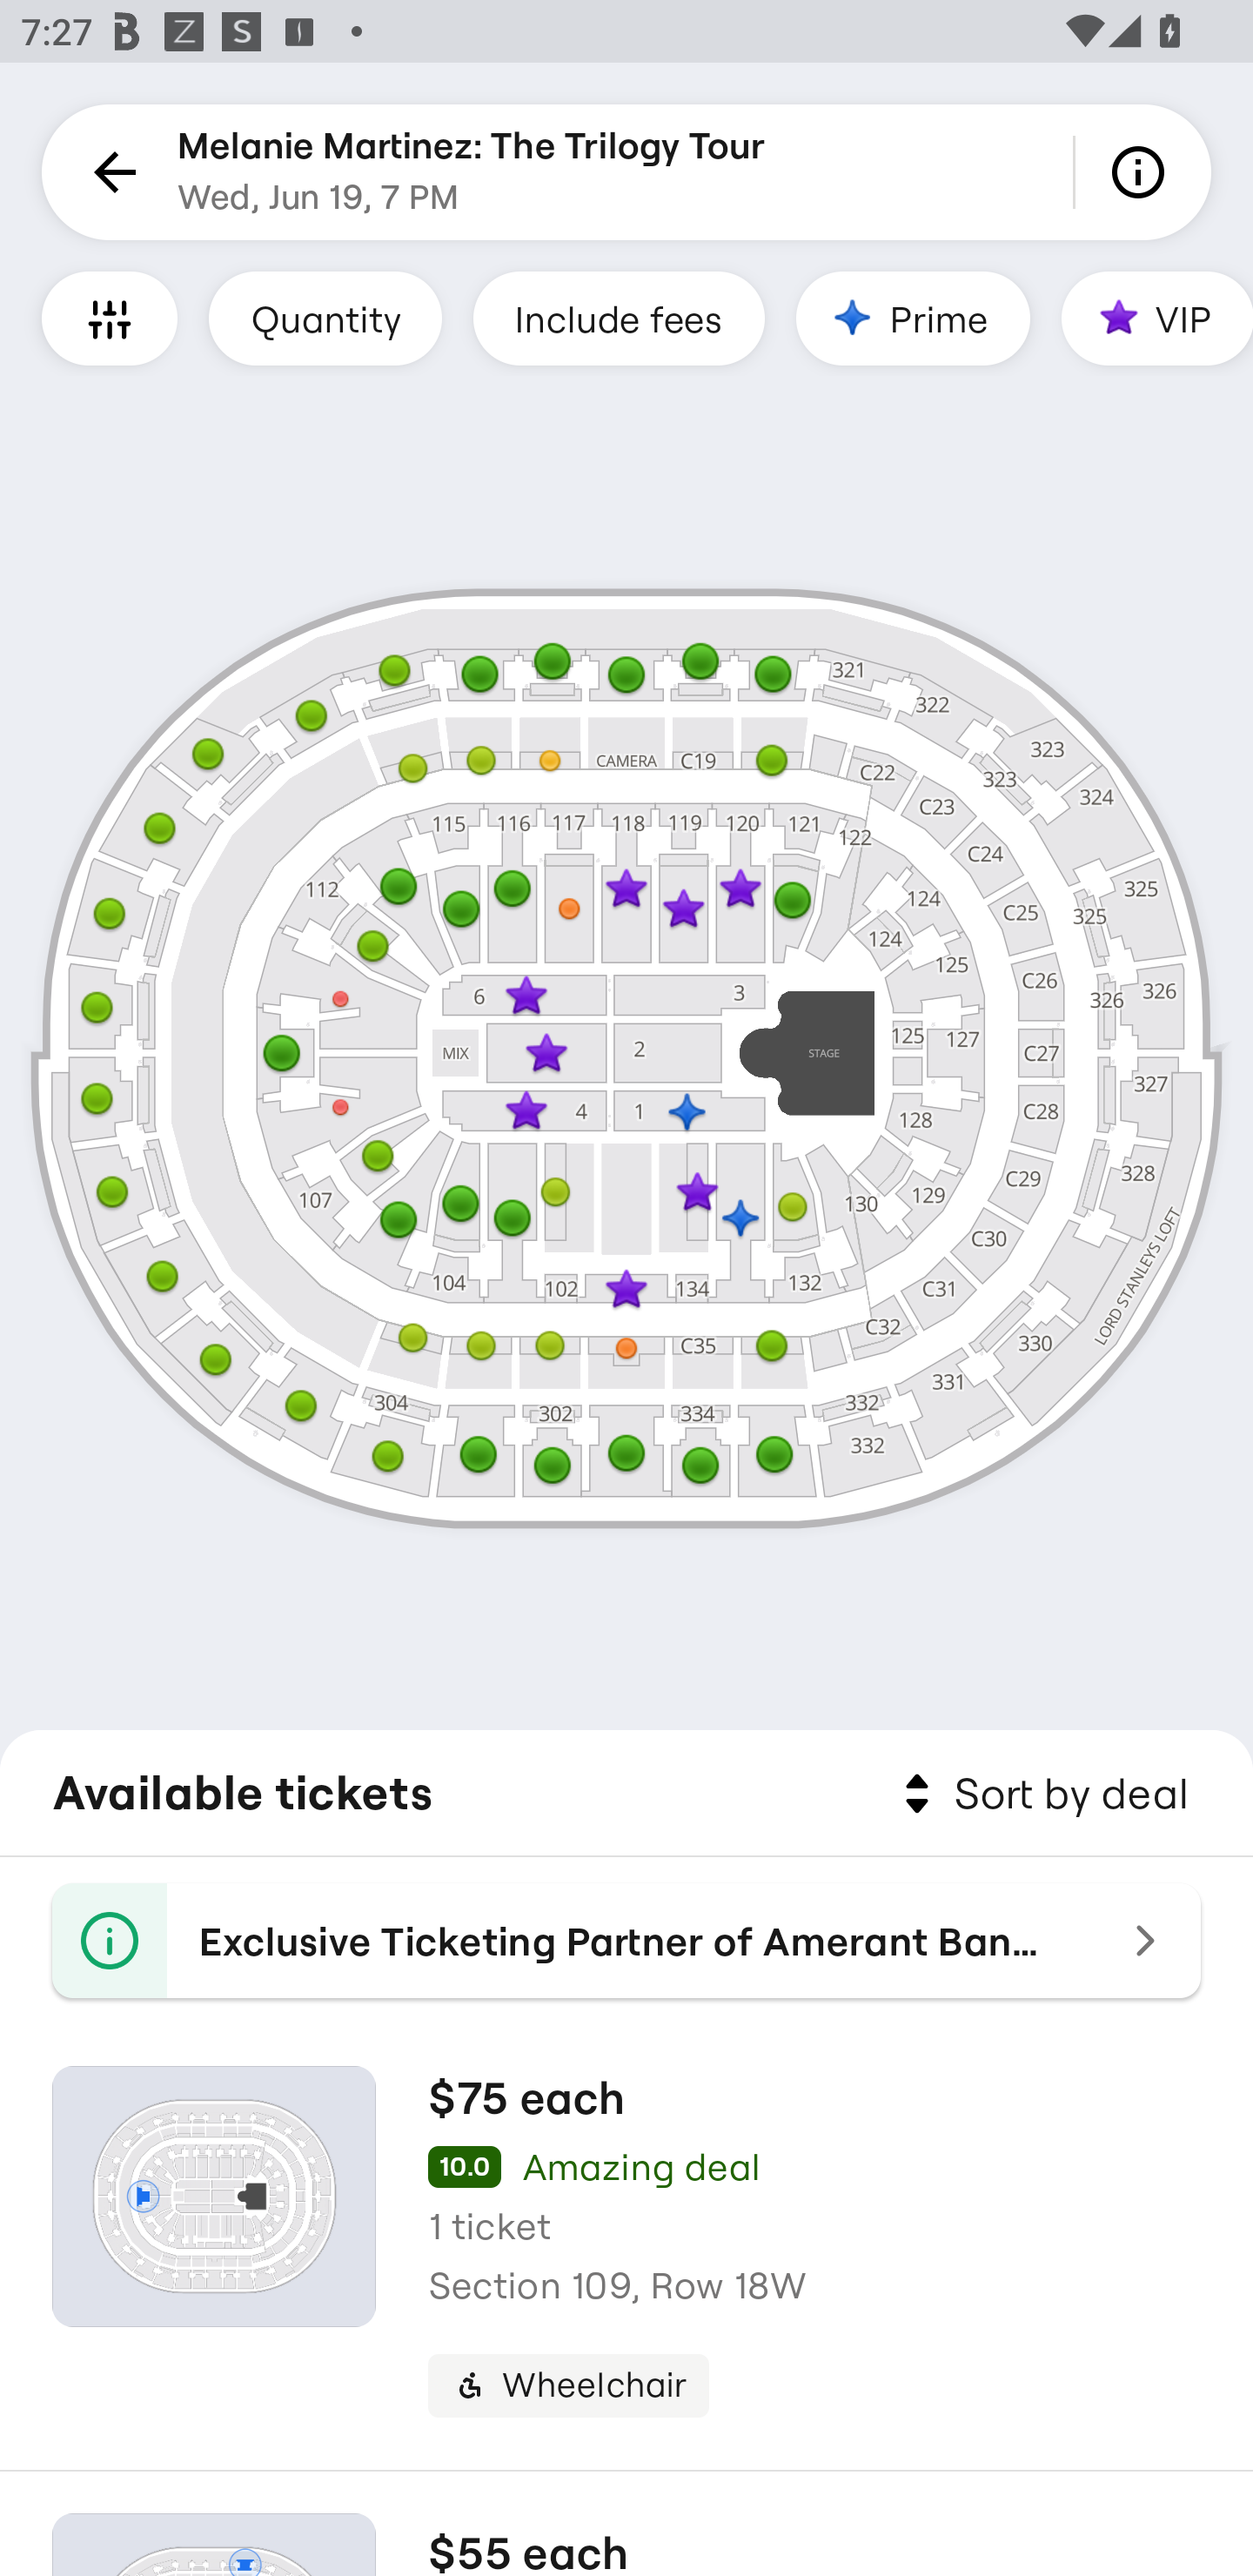  I want to click on Filters and Accessible Seating, so click(110, 318).